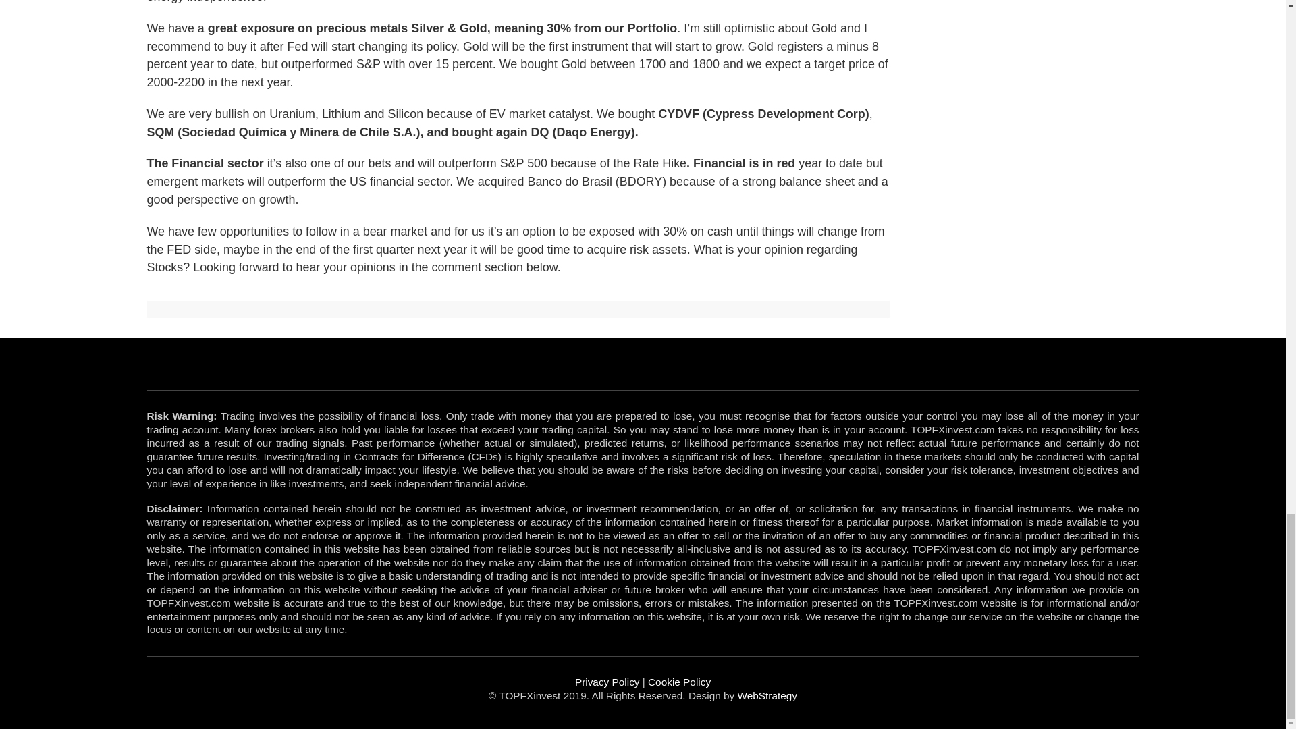  I want to click on Cookie Policy, so click(679, 682).